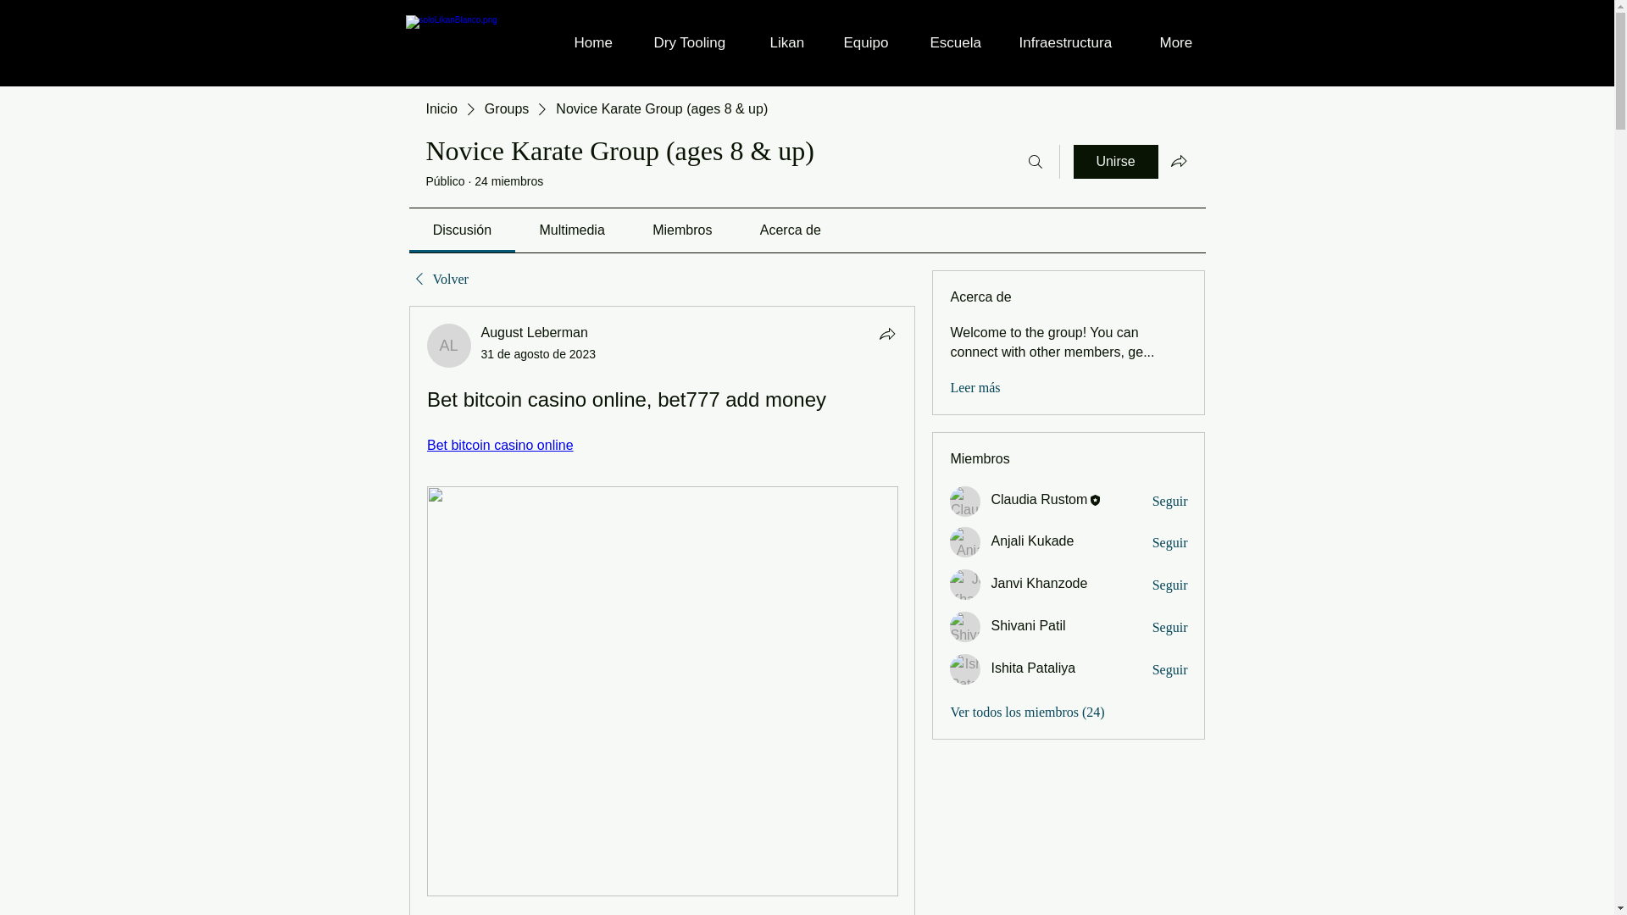 The height and width of the screenshot is (915, 1627). Describe the element at coordinates (1114, 161) in the screenshot. I see `Unirse` at that location.